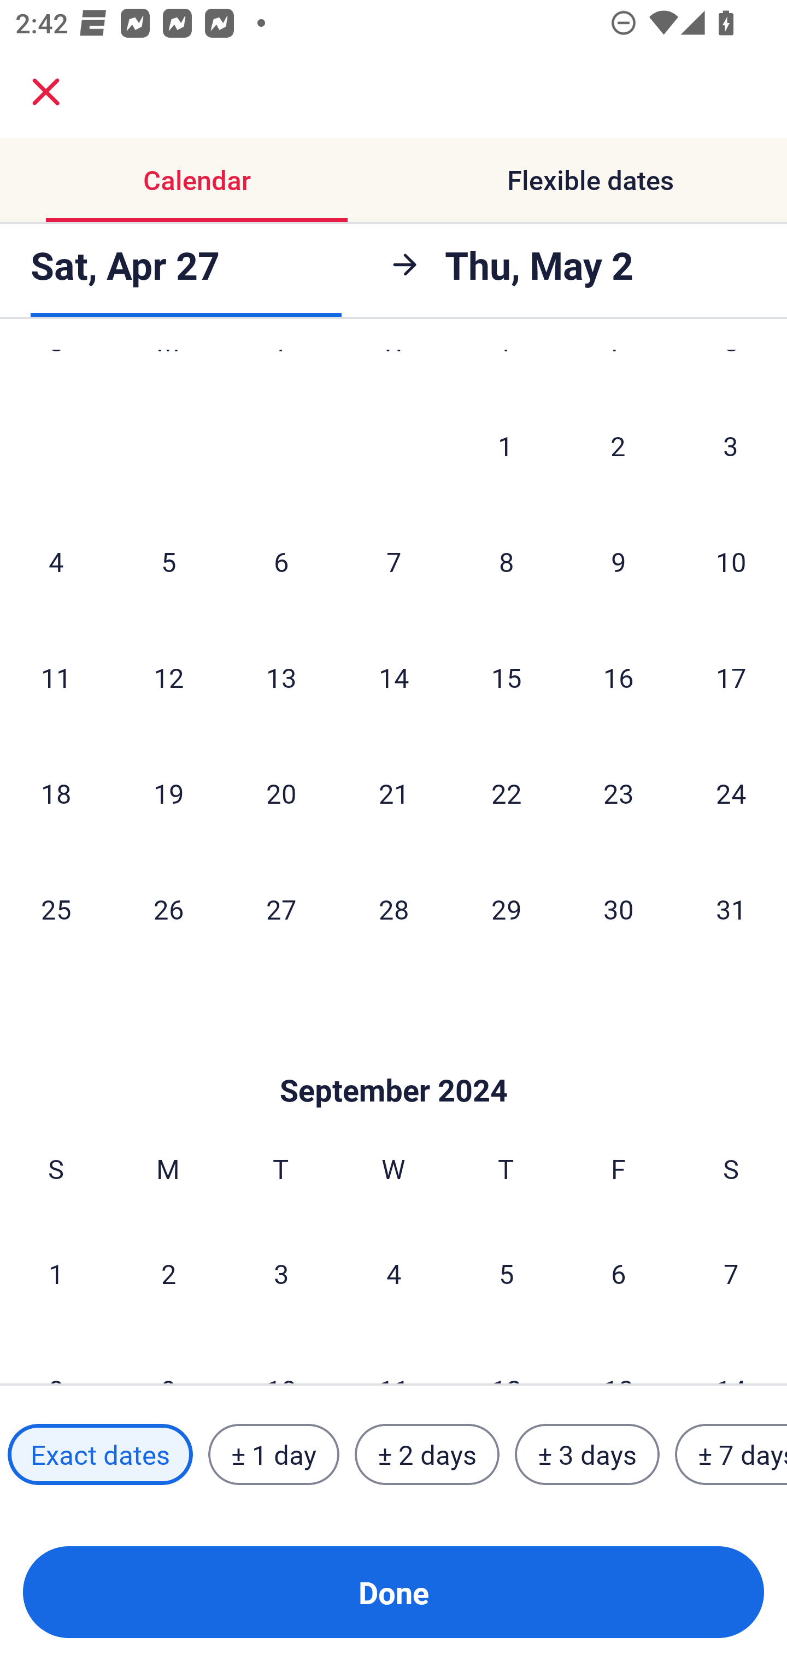 This screenshot has height=1661, width=787. What do you see at coordinates (506, 561) in the screenshot?
I see `8 Thursday, August 8, 2024` at bounding box center [506, 561].